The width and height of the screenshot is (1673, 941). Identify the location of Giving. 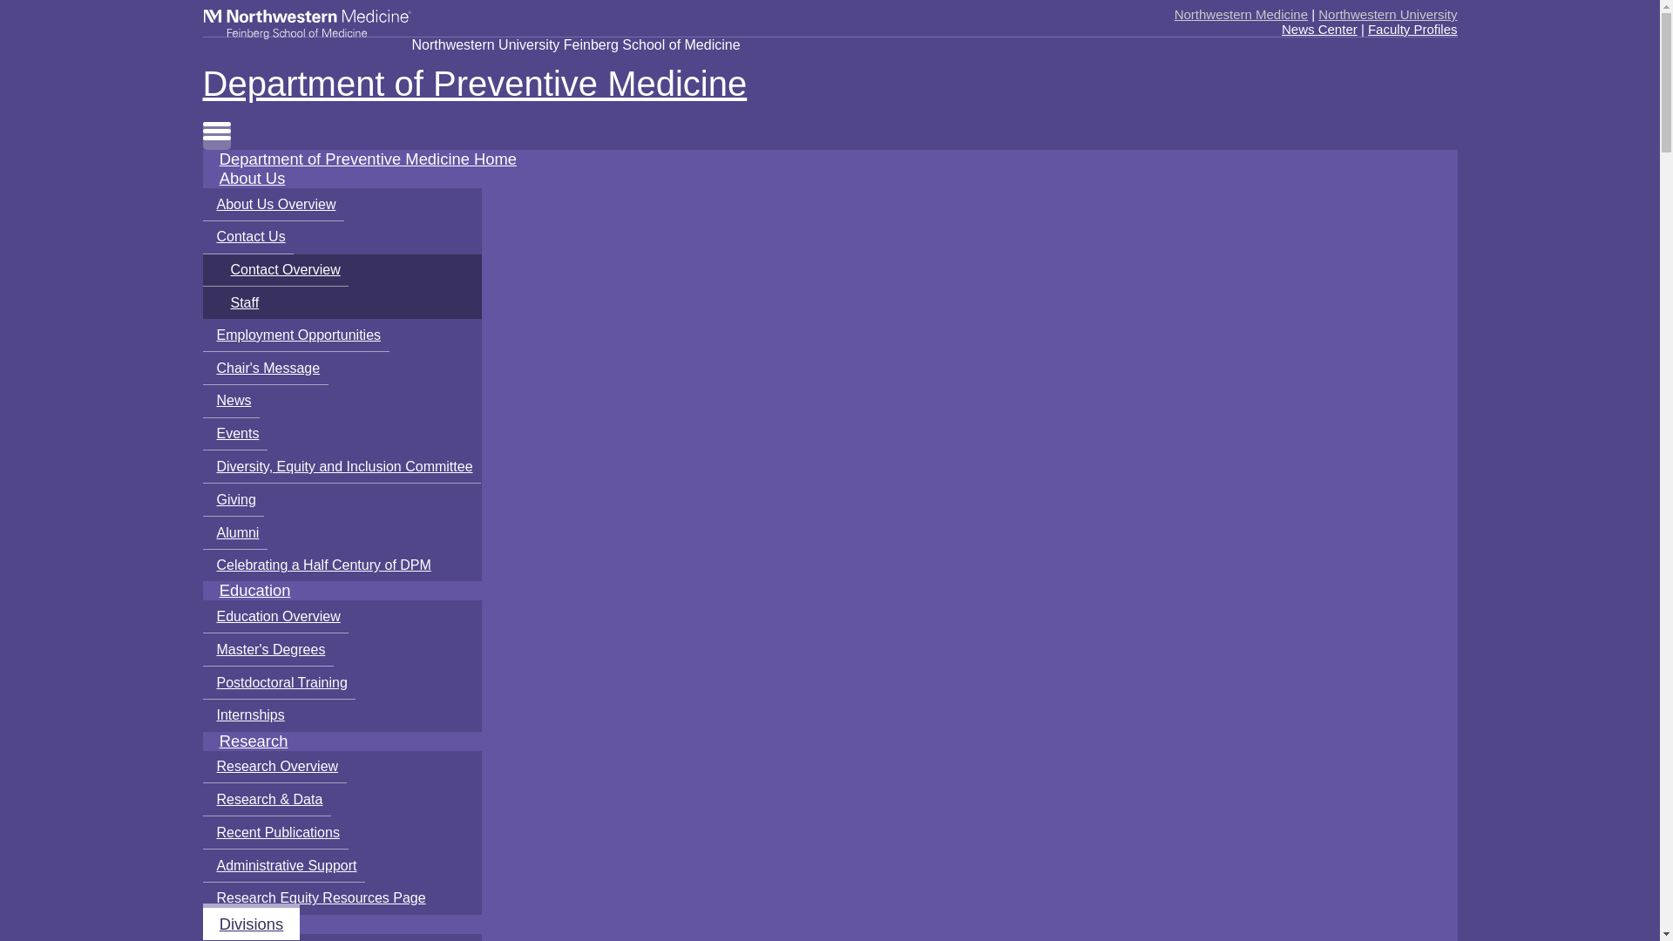
(234, 500).